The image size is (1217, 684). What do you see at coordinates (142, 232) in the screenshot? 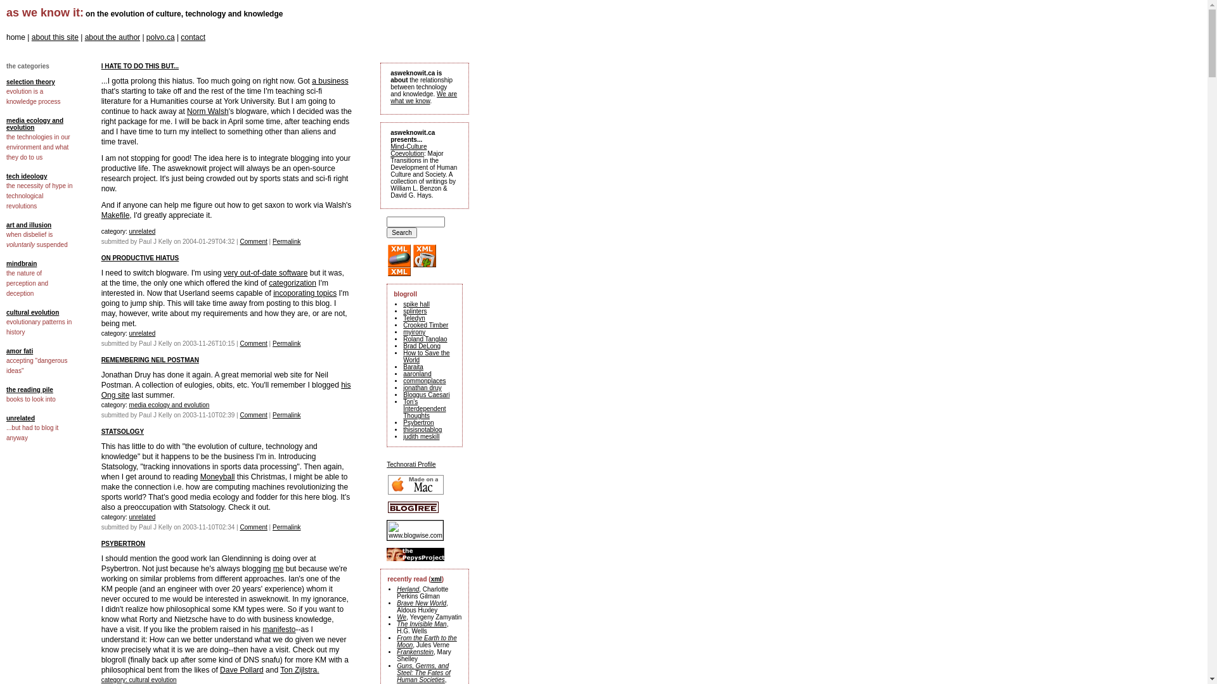
I see `unrelated` at bounding box center [142, 232].